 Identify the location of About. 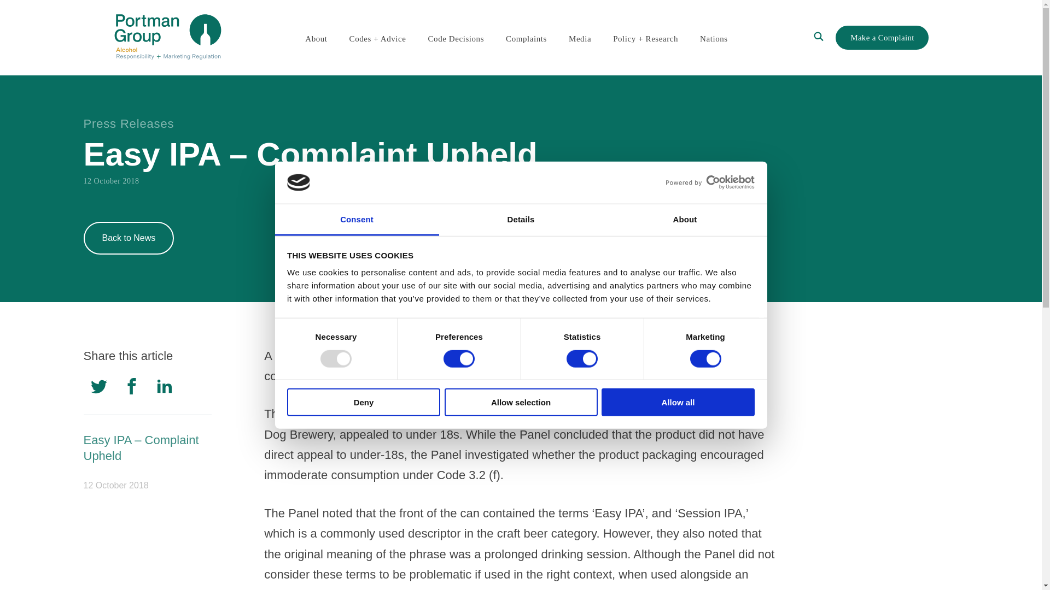
(685, 220).